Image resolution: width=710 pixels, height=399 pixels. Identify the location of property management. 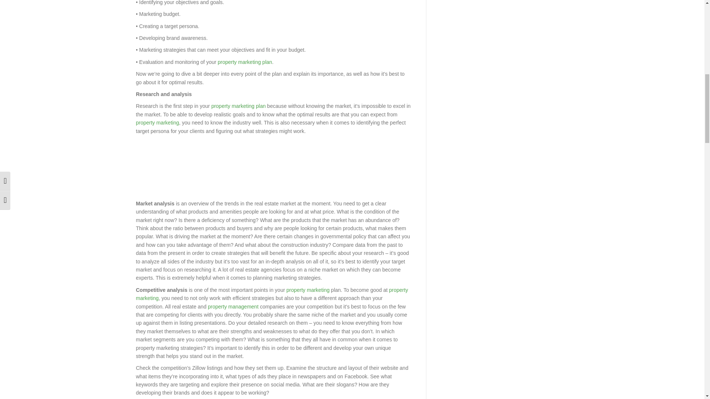
(233, 307).